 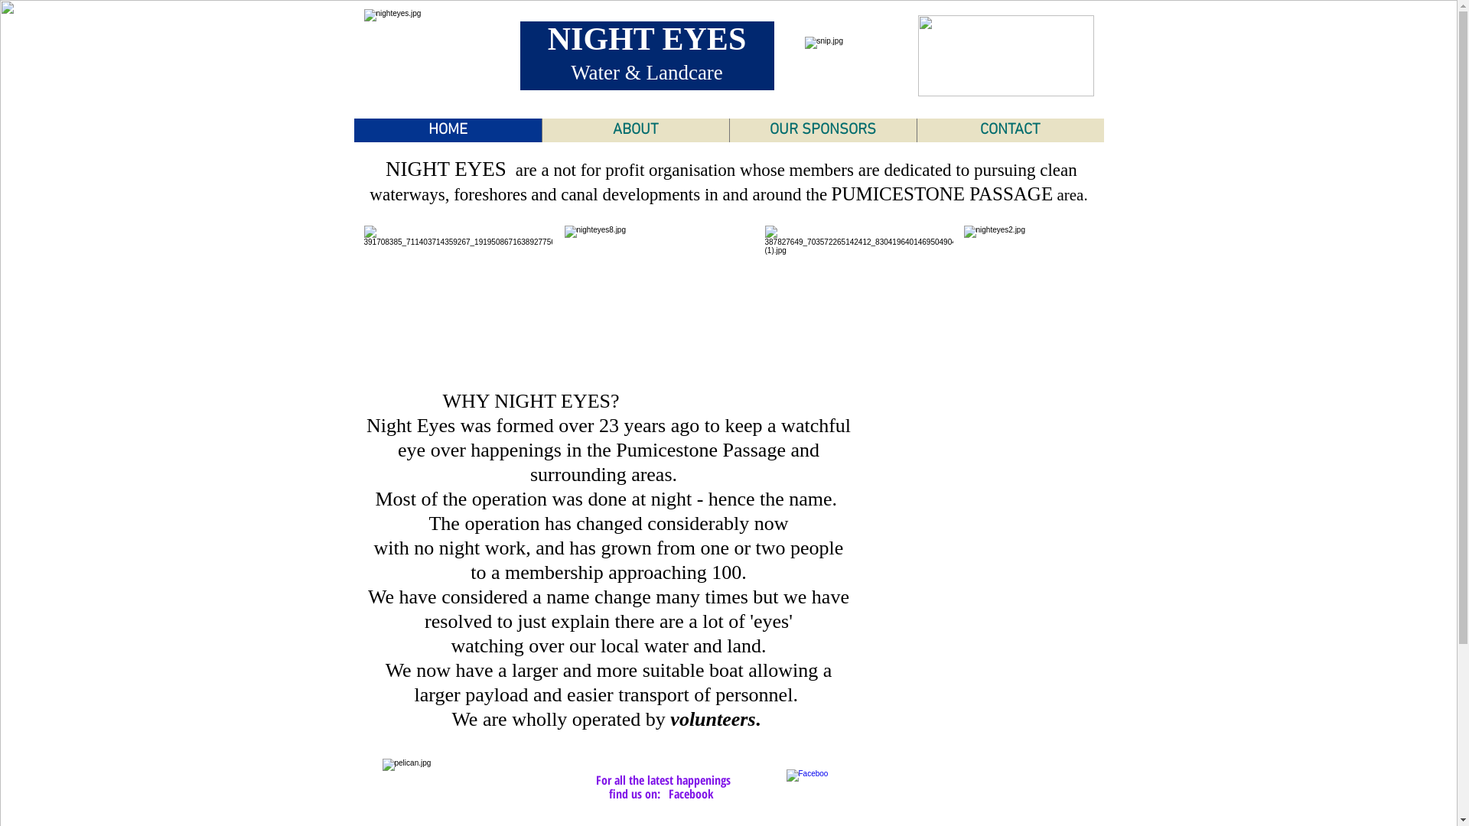 What do you see at coordinates (635, 130) in the screenshot?
I see `ABOUT` at bounding box center [635, 130].